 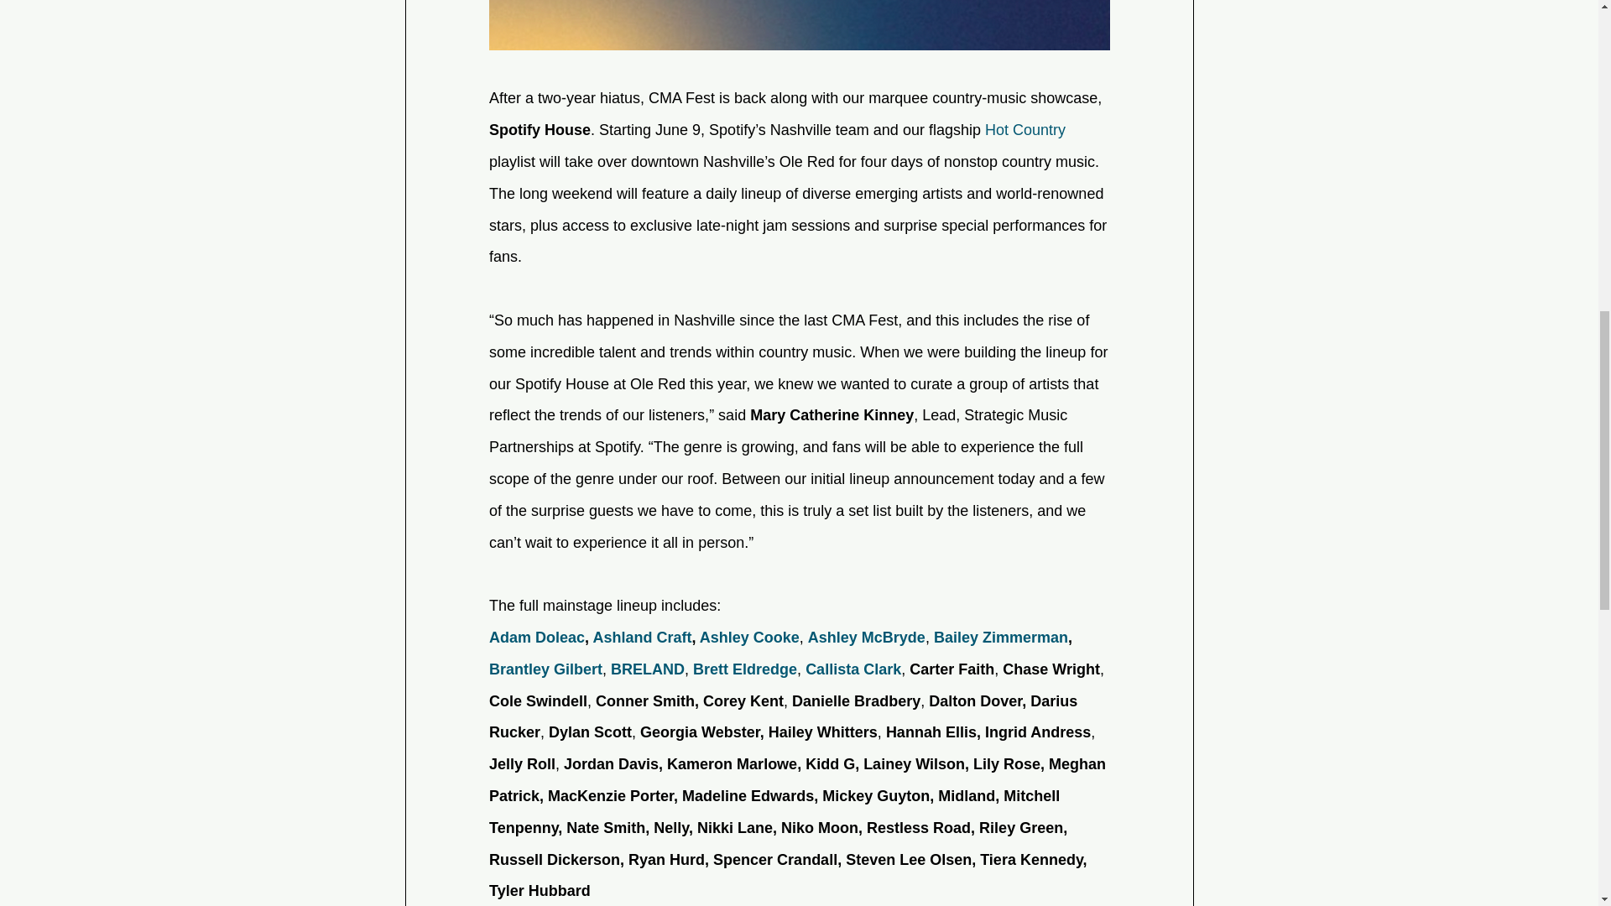 What do you see at coordinates (1024, 129) in the screenshot?
I see `Hot Country` at bounding box center [1024, 129].